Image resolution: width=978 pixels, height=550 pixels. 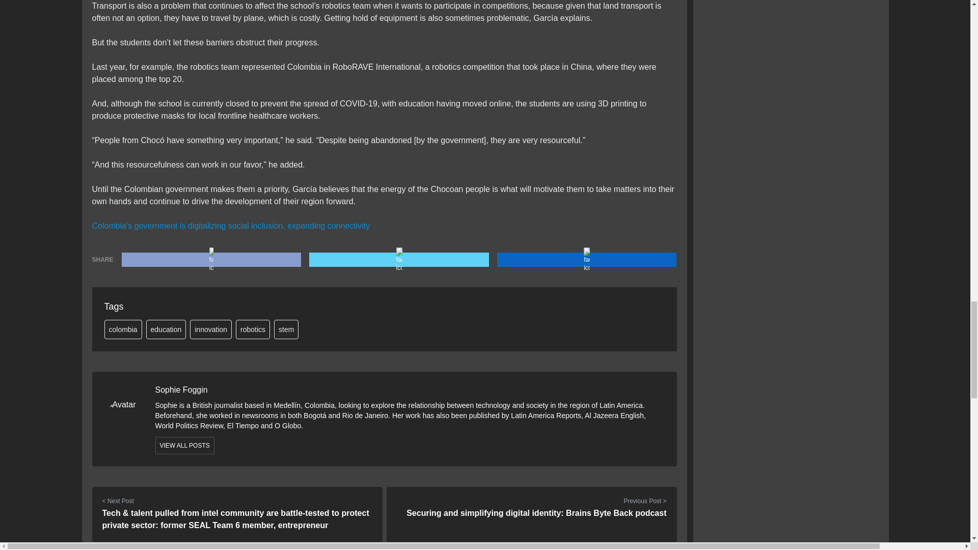 I want to click on education, so click(x=166, y=329).